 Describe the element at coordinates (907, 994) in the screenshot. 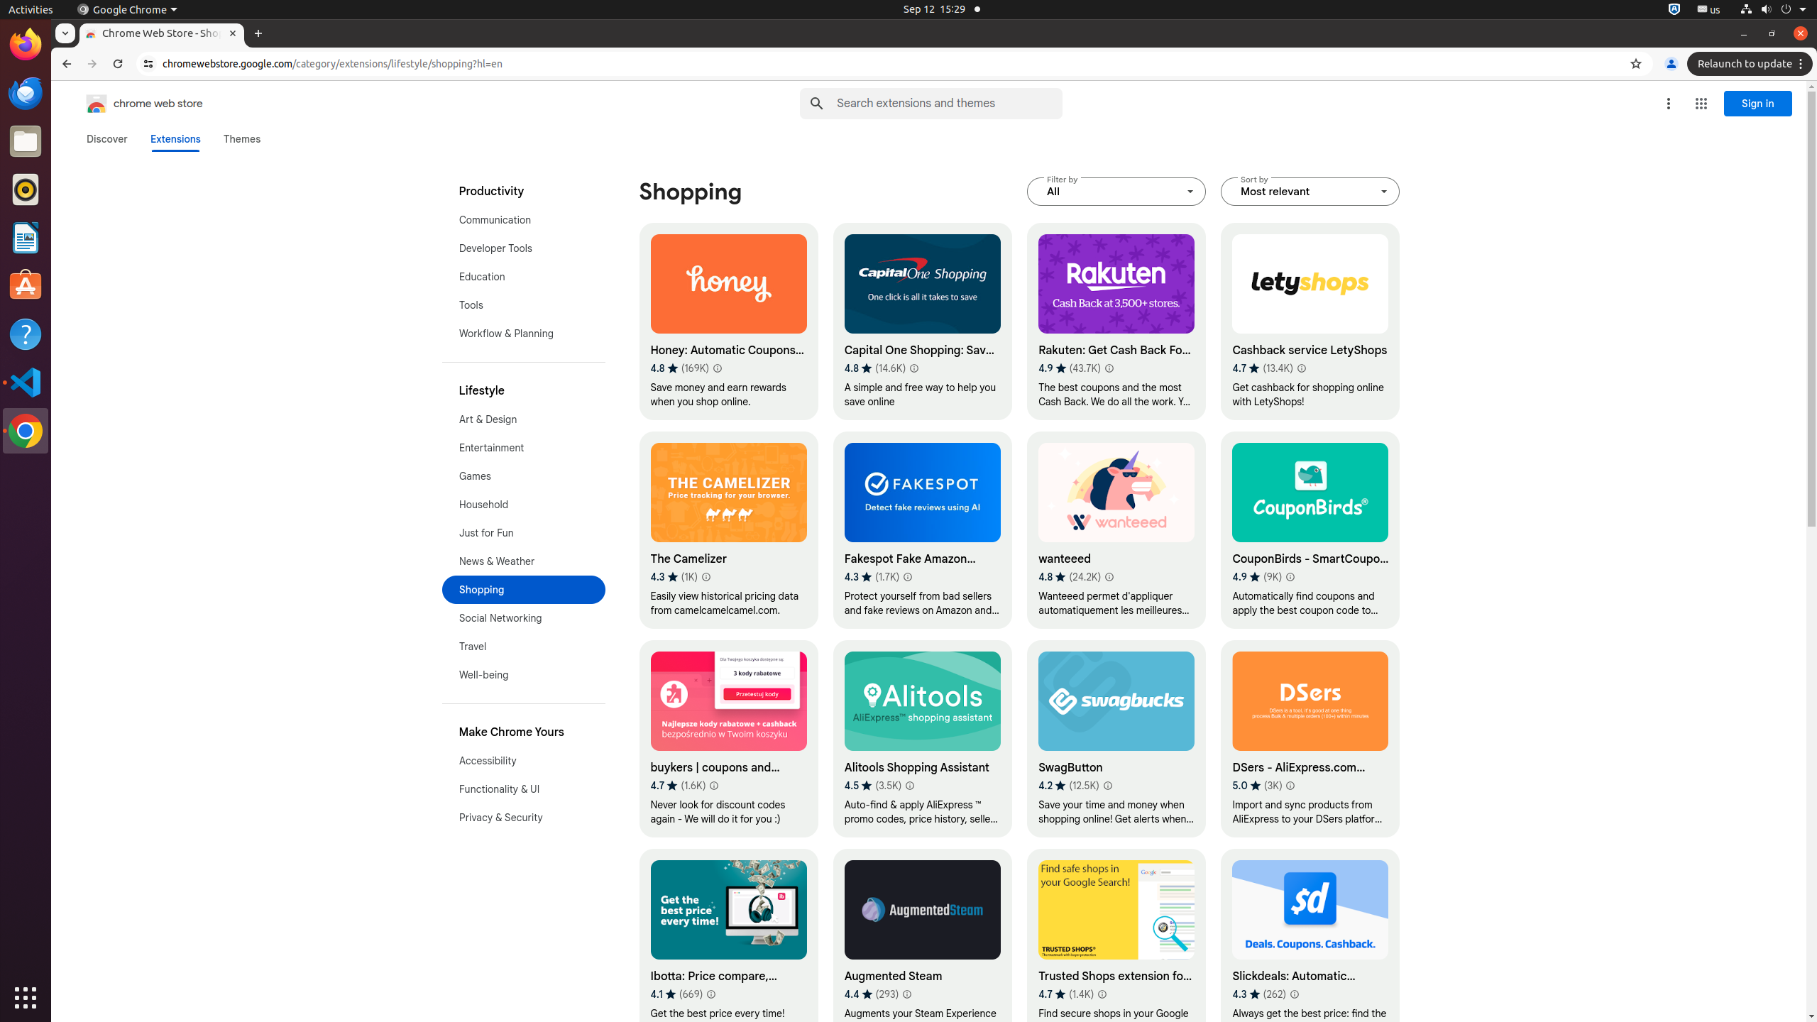

I see `Learn more about results and reviews "Augmented Steam"` at that location.